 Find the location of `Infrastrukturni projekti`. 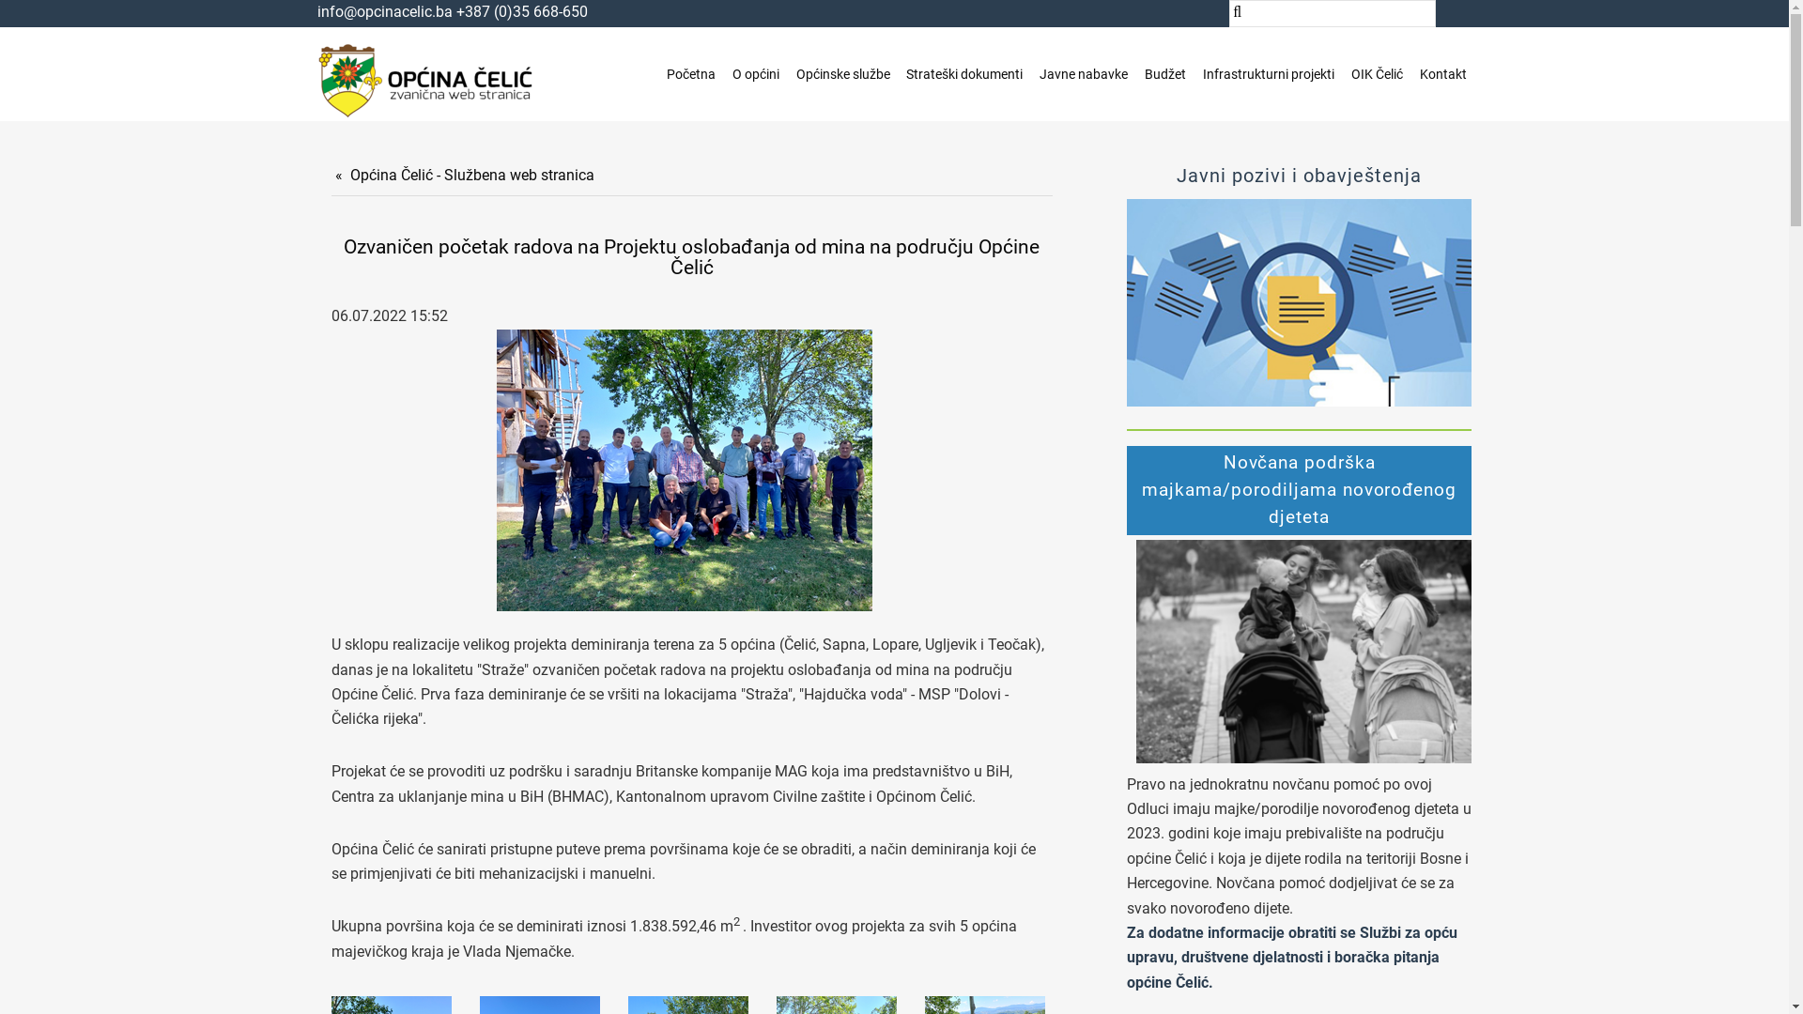

Infrastrukturni projekti is located at coordinates (1269, 75).